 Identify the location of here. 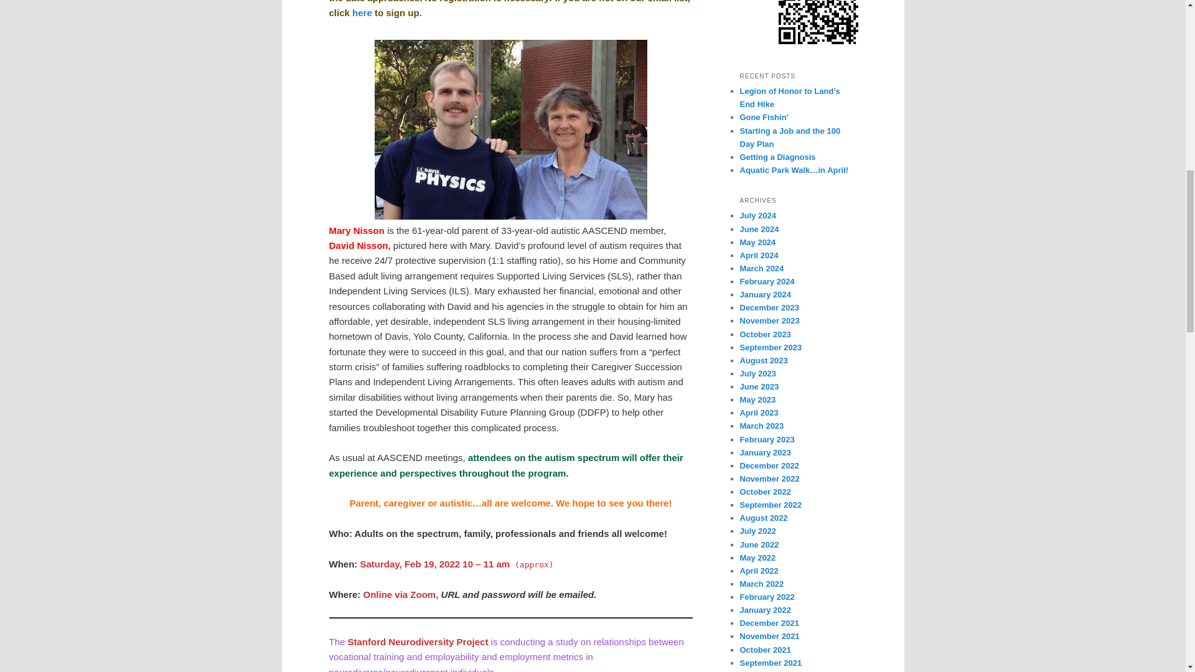
(362, 12).